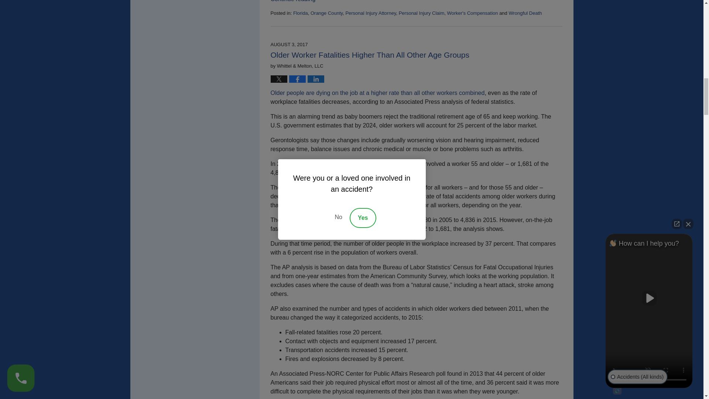 The height and width of the screenshot is (399, 709). What do you see at coordinates (525, 13) in the screenshot?
I see `Wrongful Death` at bounding box center [525, 13].